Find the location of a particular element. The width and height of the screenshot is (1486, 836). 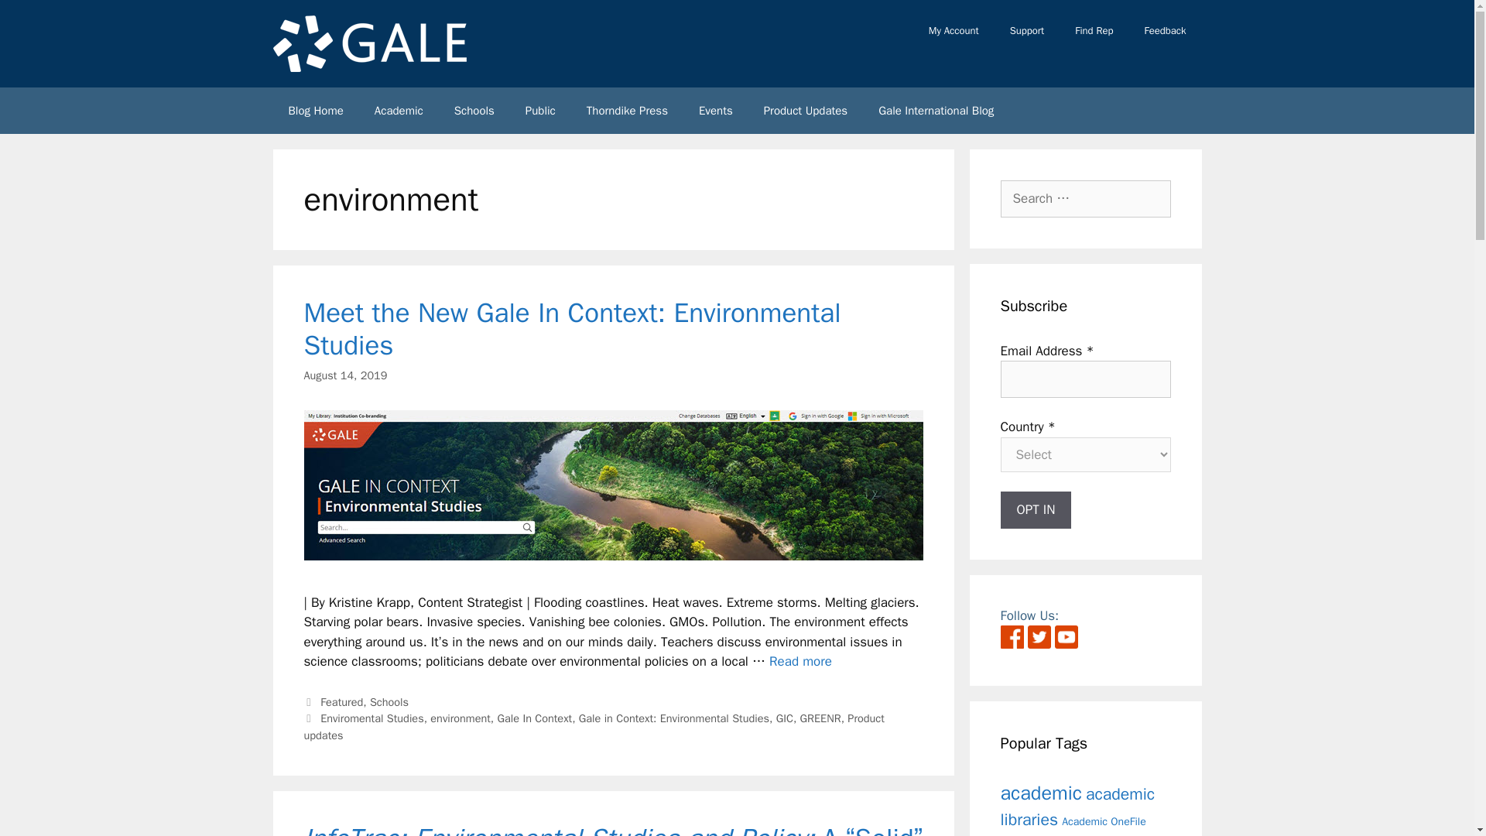

Gale International Blog is located at coordinates (936, 110).